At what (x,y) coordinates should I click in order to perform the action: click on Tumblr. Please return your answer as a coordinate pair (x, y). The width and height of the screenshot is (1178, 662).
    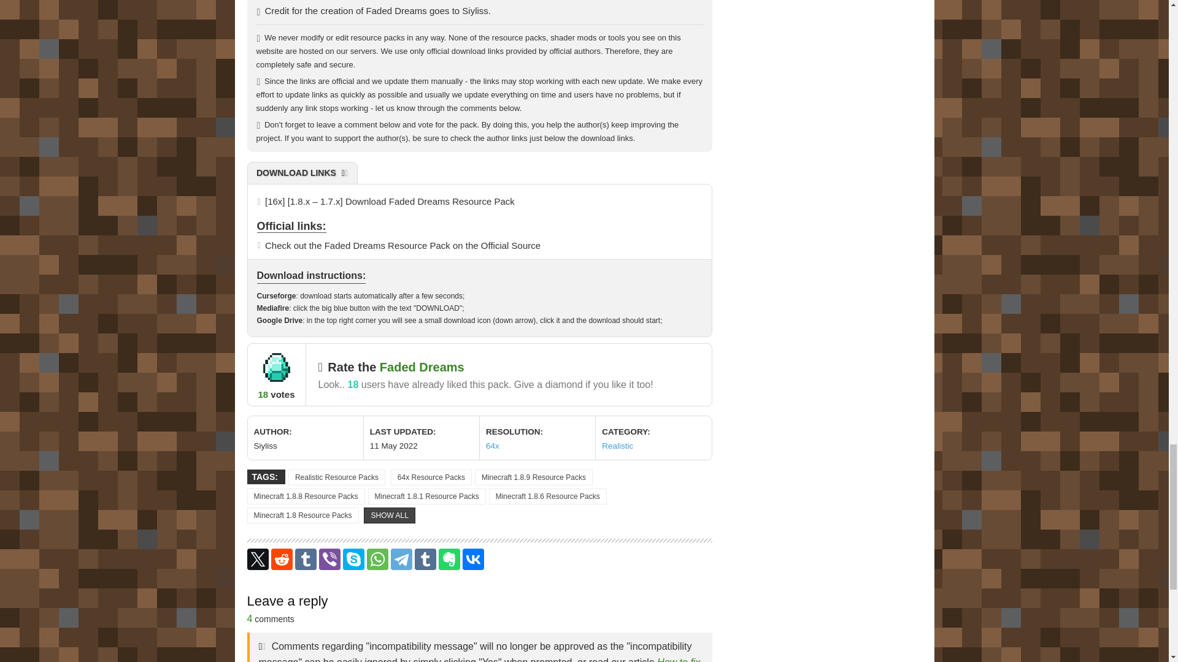
    Looking at the image, I should click on (425, 559).